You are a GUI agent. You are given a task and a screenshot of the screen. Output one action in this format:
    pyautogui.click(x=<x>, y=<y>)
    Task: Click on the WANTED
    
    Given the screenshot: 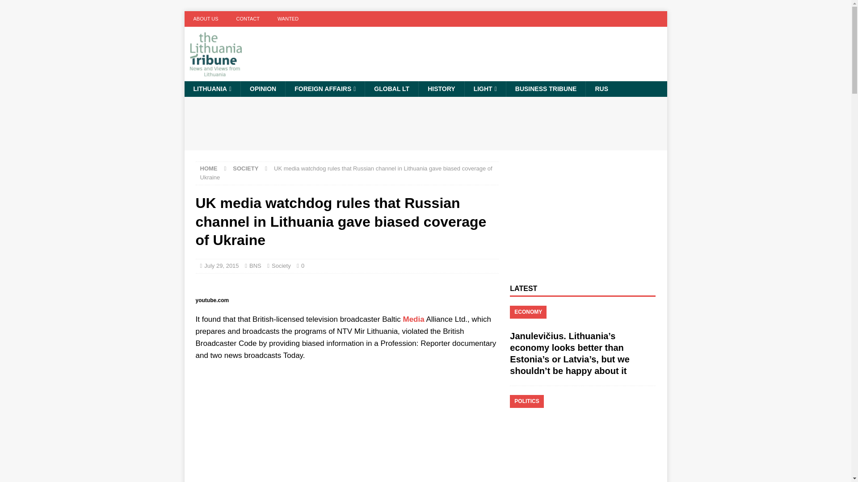 What is the action you would take?
    pyautogui.click(x=288, y=19)
    